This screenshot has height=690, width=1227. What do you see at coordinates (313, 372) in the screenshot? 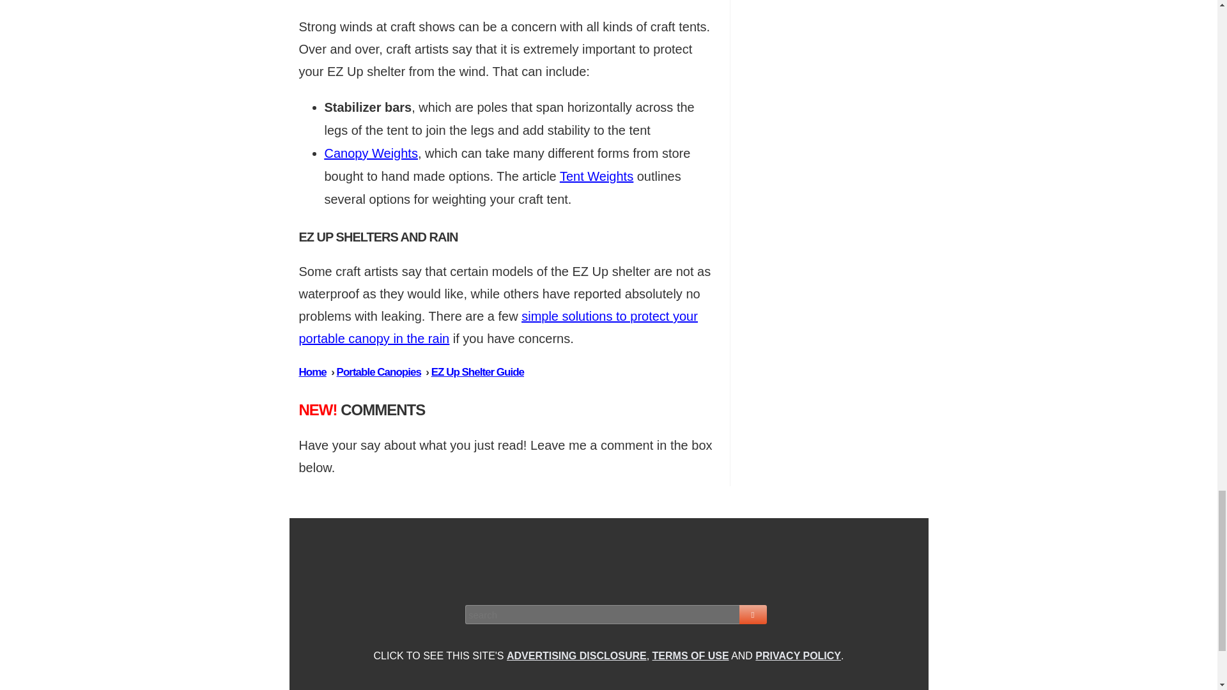
I see `Home` at bounding box center [313, 372].